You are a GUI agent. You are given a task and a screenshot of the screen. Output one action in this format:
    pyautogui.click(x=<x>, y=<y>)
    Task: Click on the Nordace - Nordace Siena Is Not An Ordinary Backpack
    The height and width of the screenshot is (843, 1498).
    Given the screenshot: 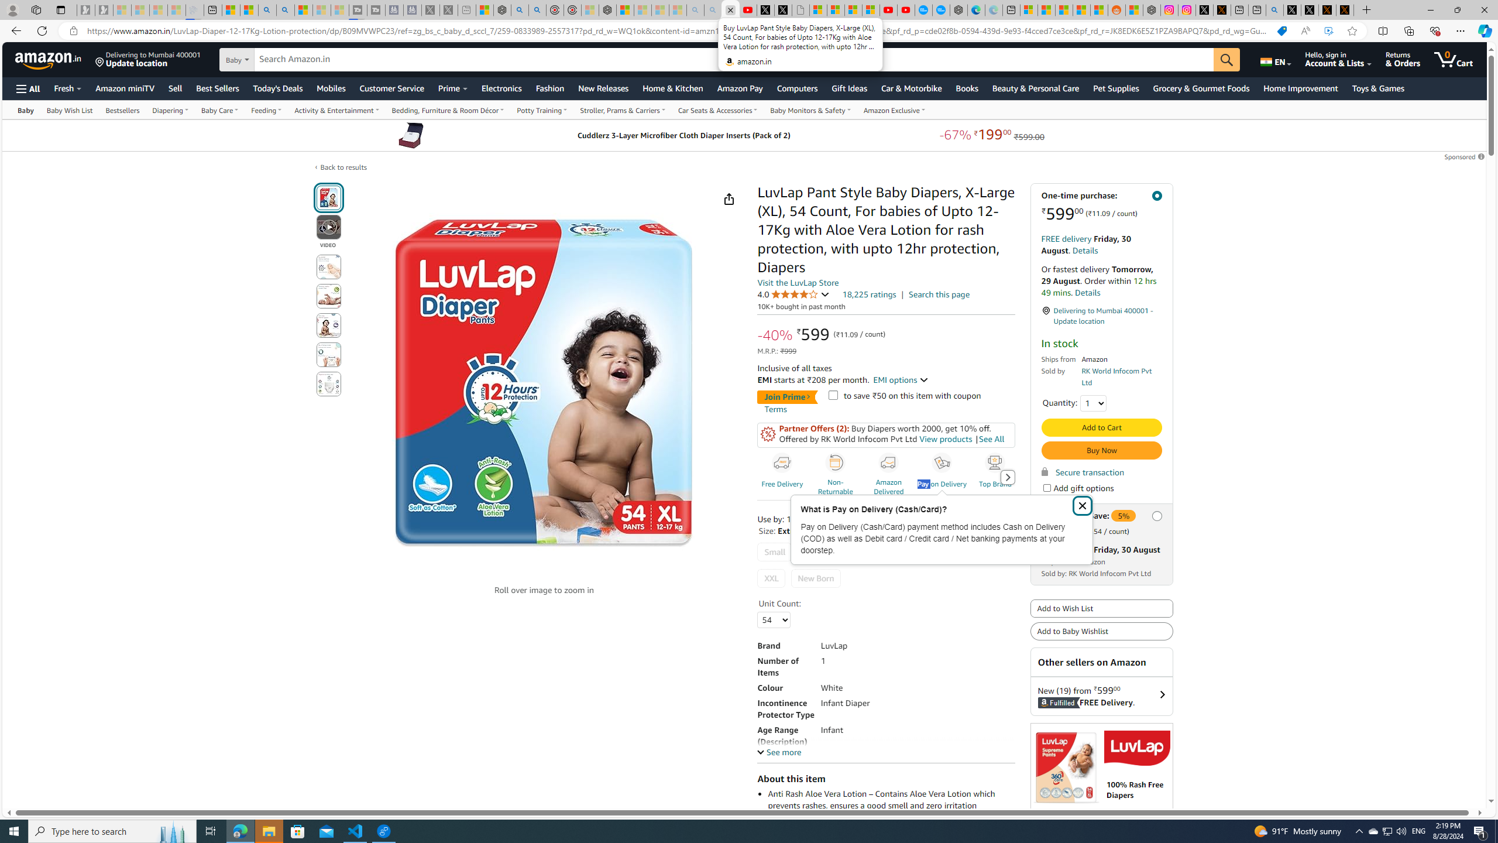 What is the action you would take?
    pyautogui.click(x=607, y=10)
    